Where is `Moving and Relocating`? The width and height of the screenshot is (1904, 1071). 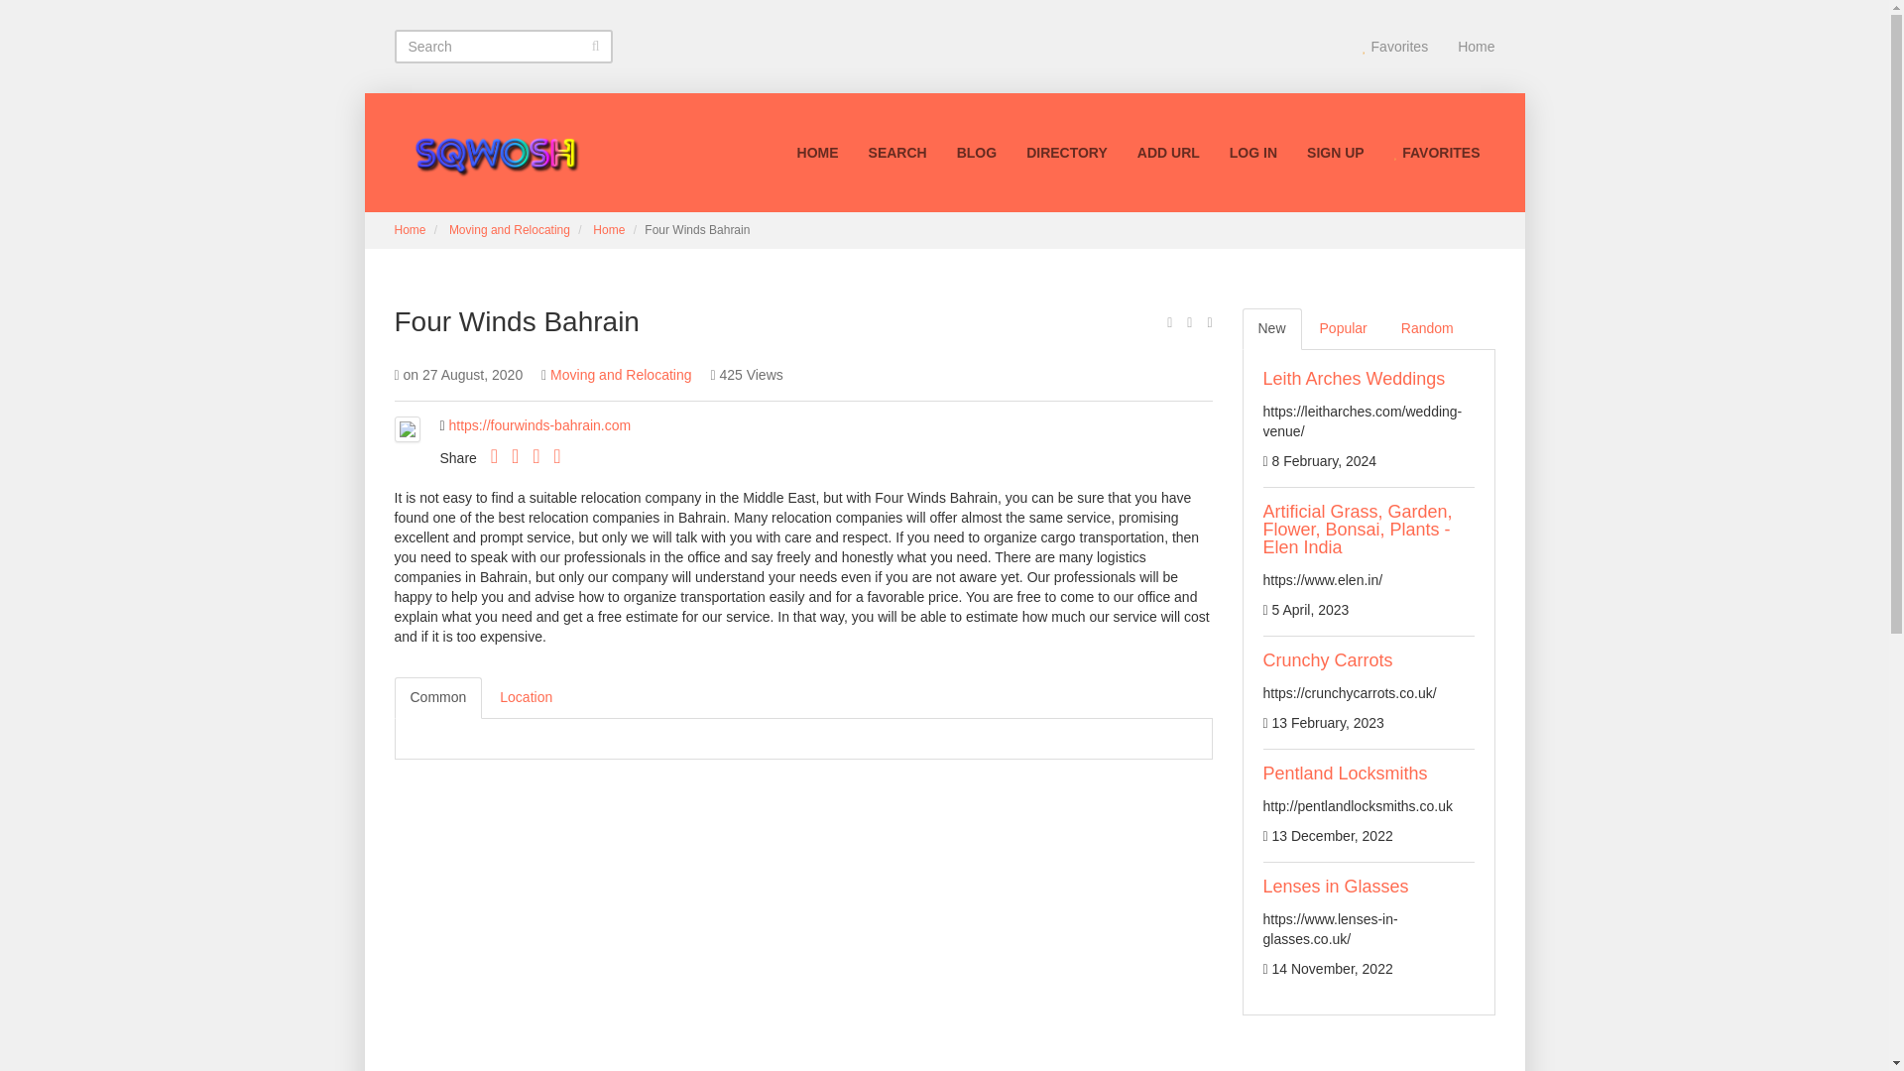 Moving and Relocating is located at coordinates (510, 229).